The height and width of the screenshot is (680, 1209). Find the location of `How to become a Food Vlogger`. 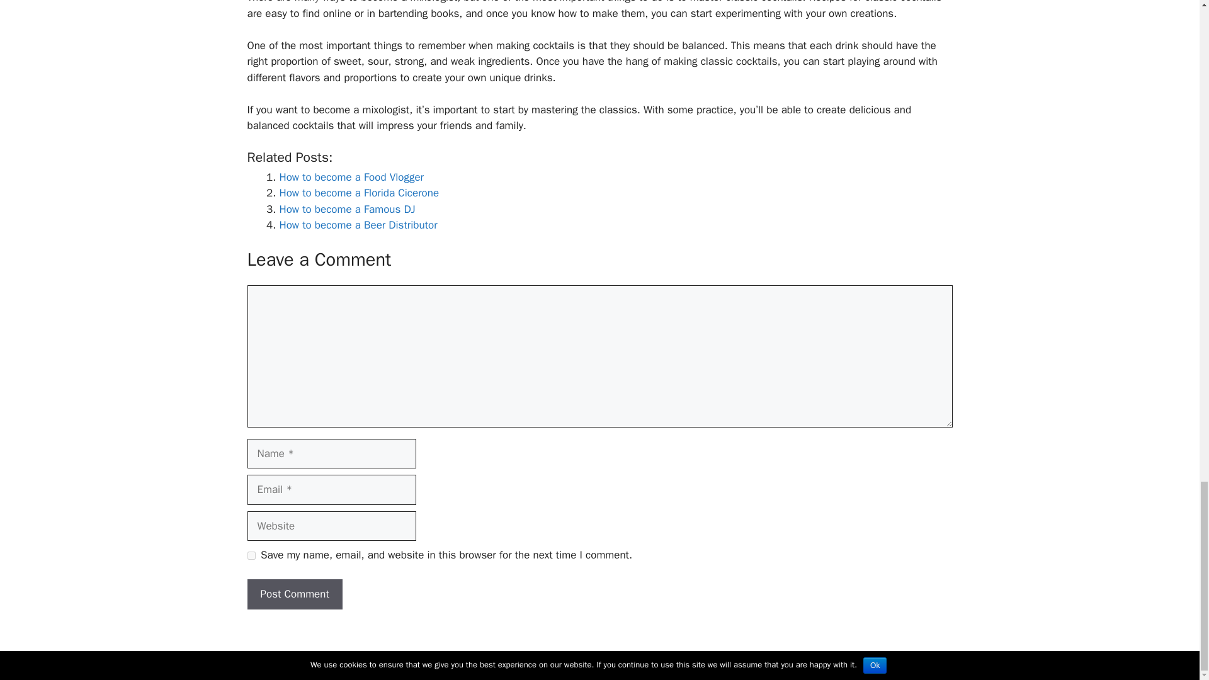

How to become a Food Vlogger is located at coordinates (351, 177).